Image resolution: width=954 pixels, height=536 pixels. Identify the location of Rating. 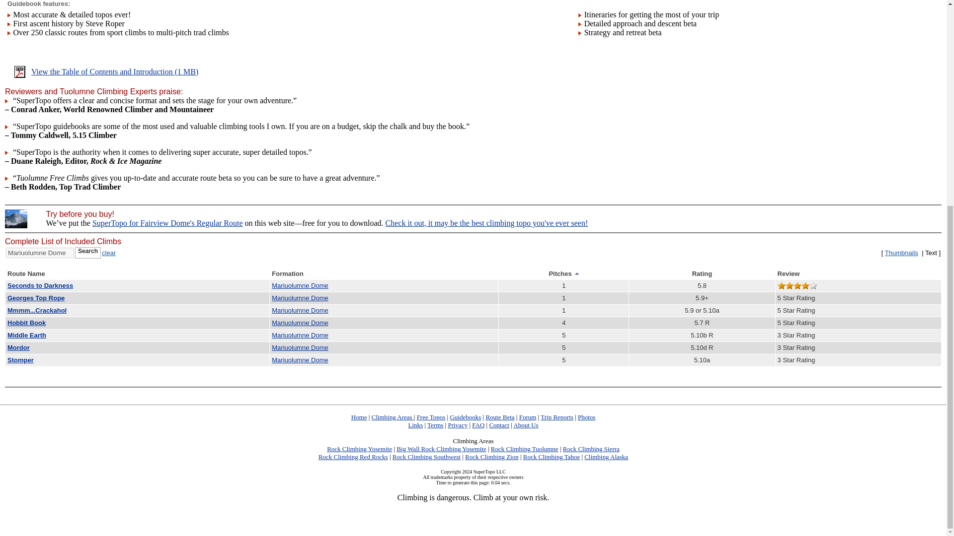
(702, 274).